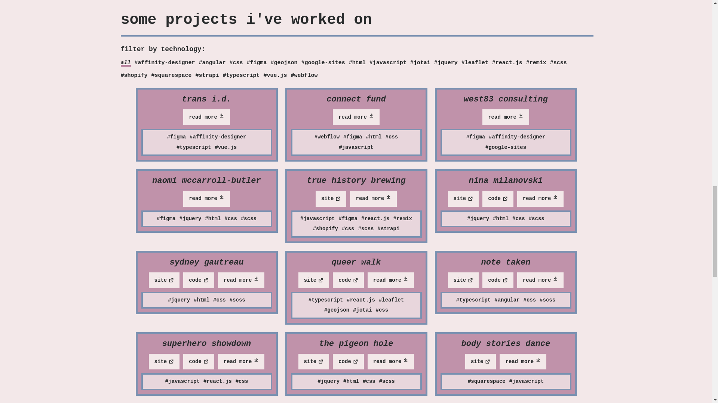  What do you see at coordinates (475, 63) in the screenshot?
I see `Leaflet projects` at bounding box center [475, 63].